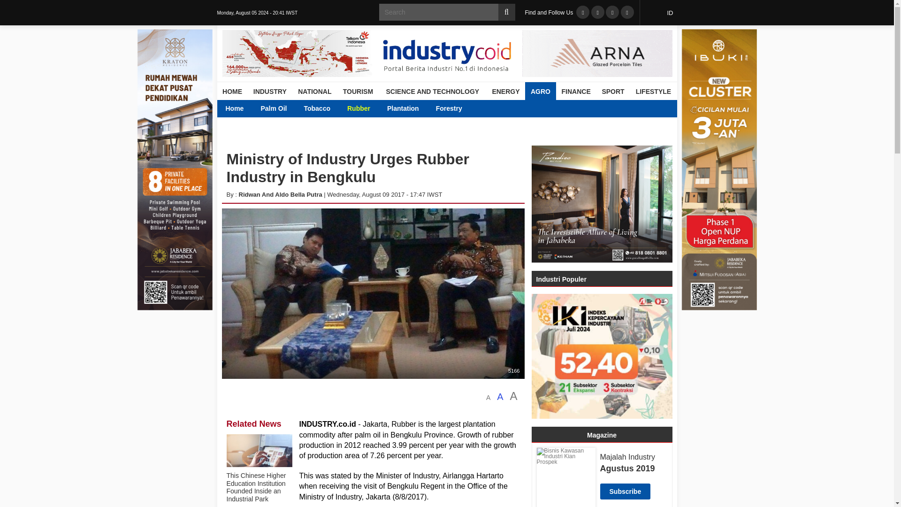  I want to click on Culinary, so click(363, 108).